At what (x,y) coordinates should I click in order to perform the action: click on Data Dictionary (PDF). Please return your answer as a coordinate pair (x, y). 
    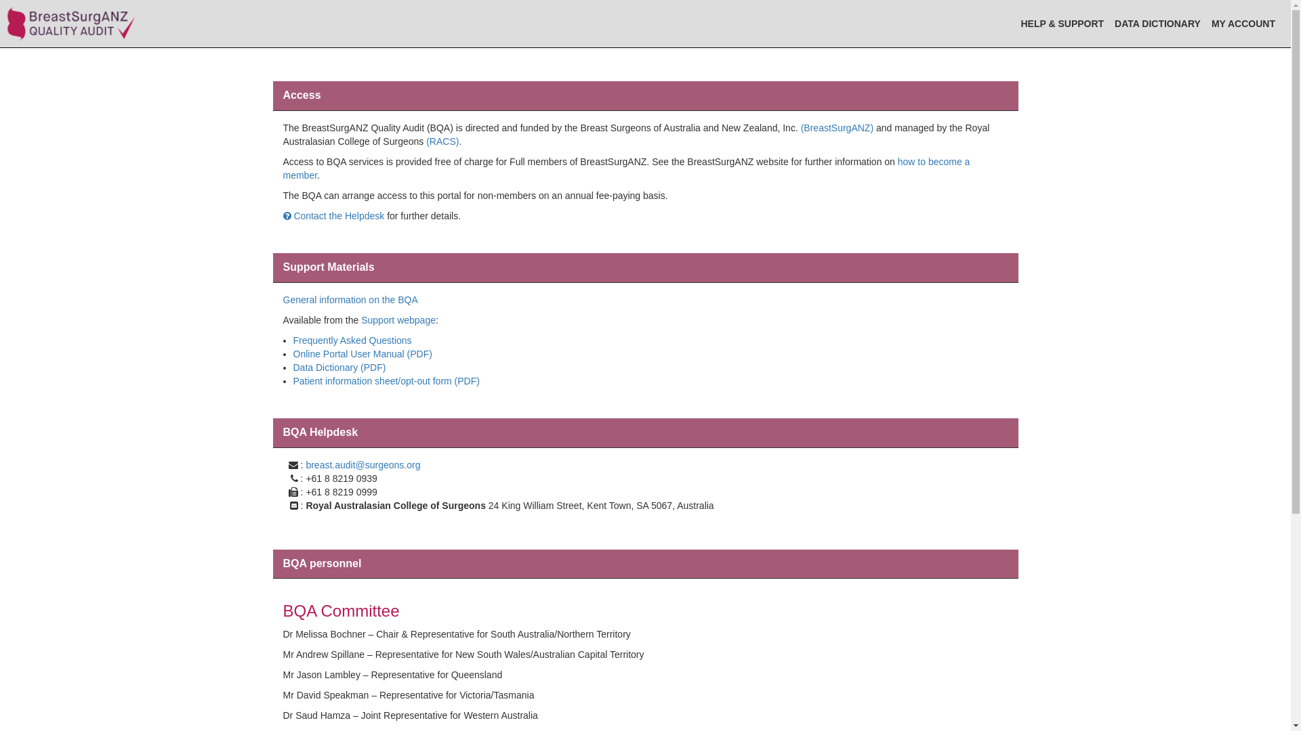
    Looking at the image, I should click on (339, 368).